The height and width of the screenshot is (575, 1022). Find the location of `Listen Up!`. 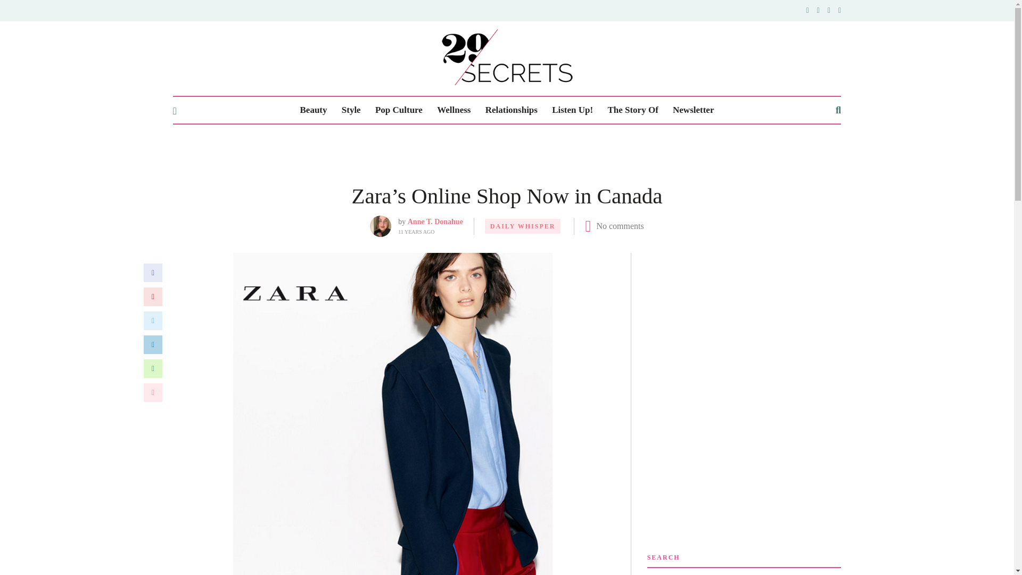

Listen Up! is located at coordinates (572, 110).